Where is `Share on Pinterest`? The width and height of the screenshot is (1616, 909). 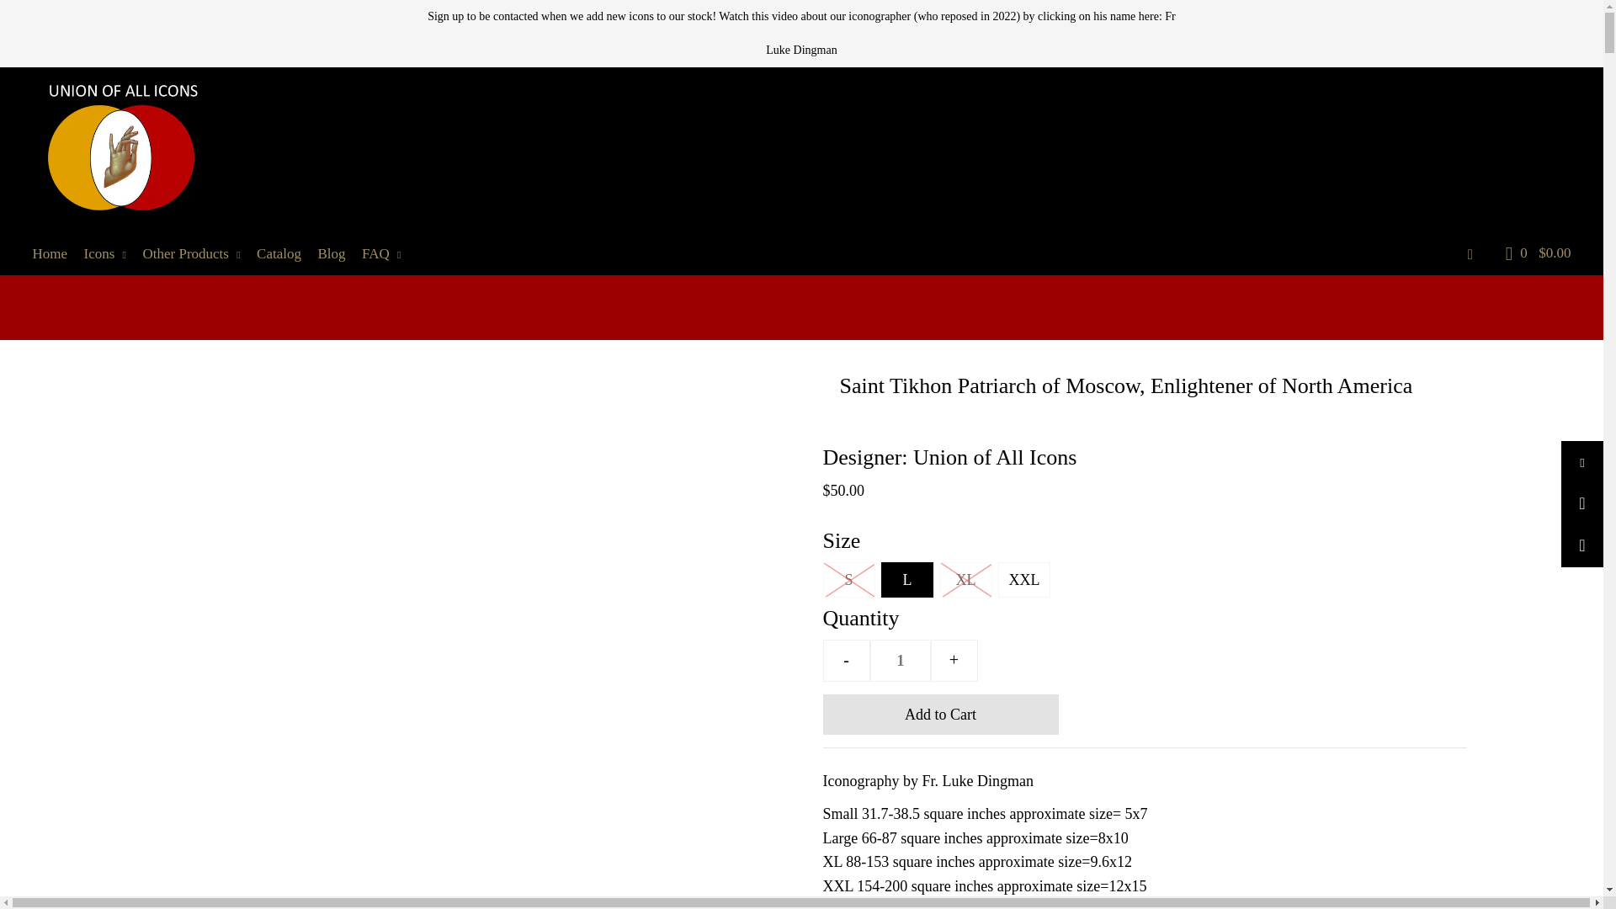
Share on Pinterest is located at coordinates (1581, 545).